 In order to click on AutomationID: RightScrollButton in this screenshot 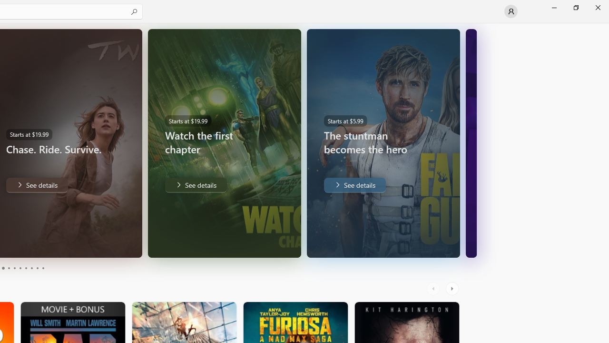, I will do `click(453, 289)`.